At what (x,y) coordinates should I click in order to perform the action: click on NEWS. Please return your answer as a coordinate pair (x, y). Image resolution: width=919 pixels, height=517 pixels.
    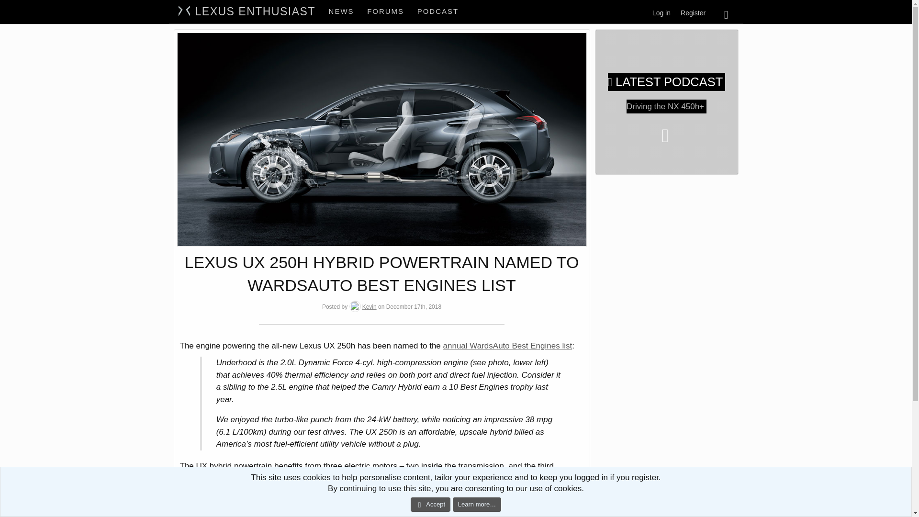
    Looking at the image, I should click on (661, 13).